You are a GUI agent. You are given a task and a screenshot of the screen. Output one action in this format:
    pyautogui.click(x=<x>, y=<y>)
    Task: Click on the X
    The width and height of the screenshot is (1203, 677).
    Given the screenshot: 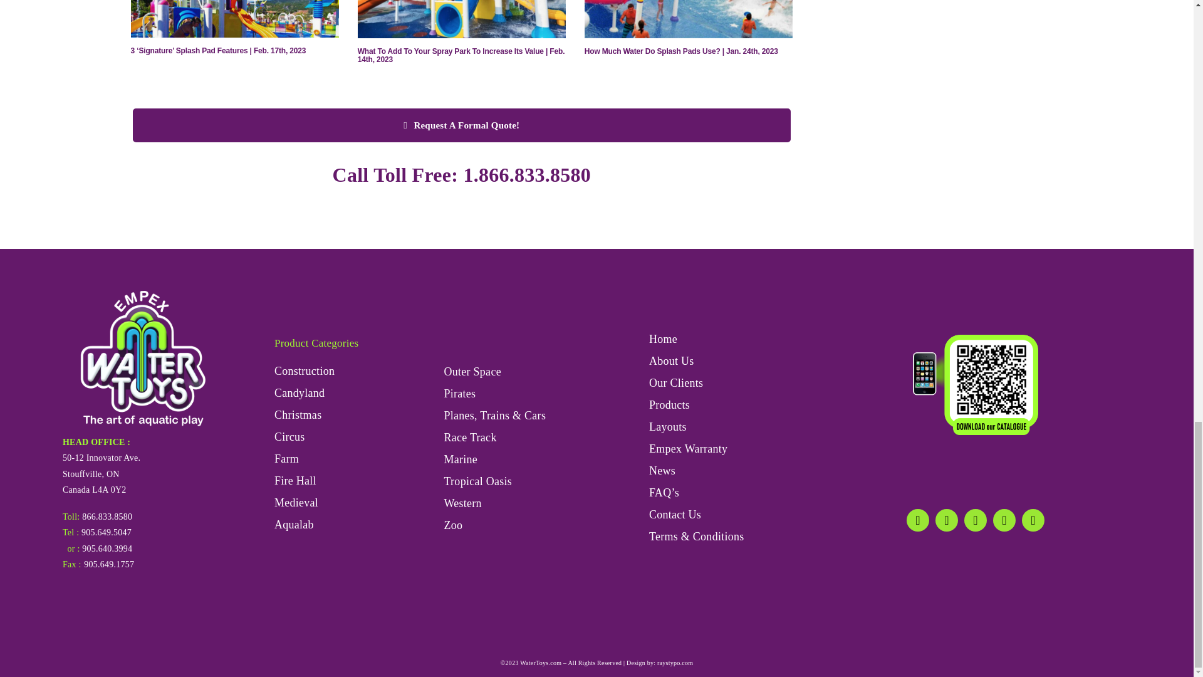 What is the action you would take?
    pyautogui.click(x=946, y=520)
    